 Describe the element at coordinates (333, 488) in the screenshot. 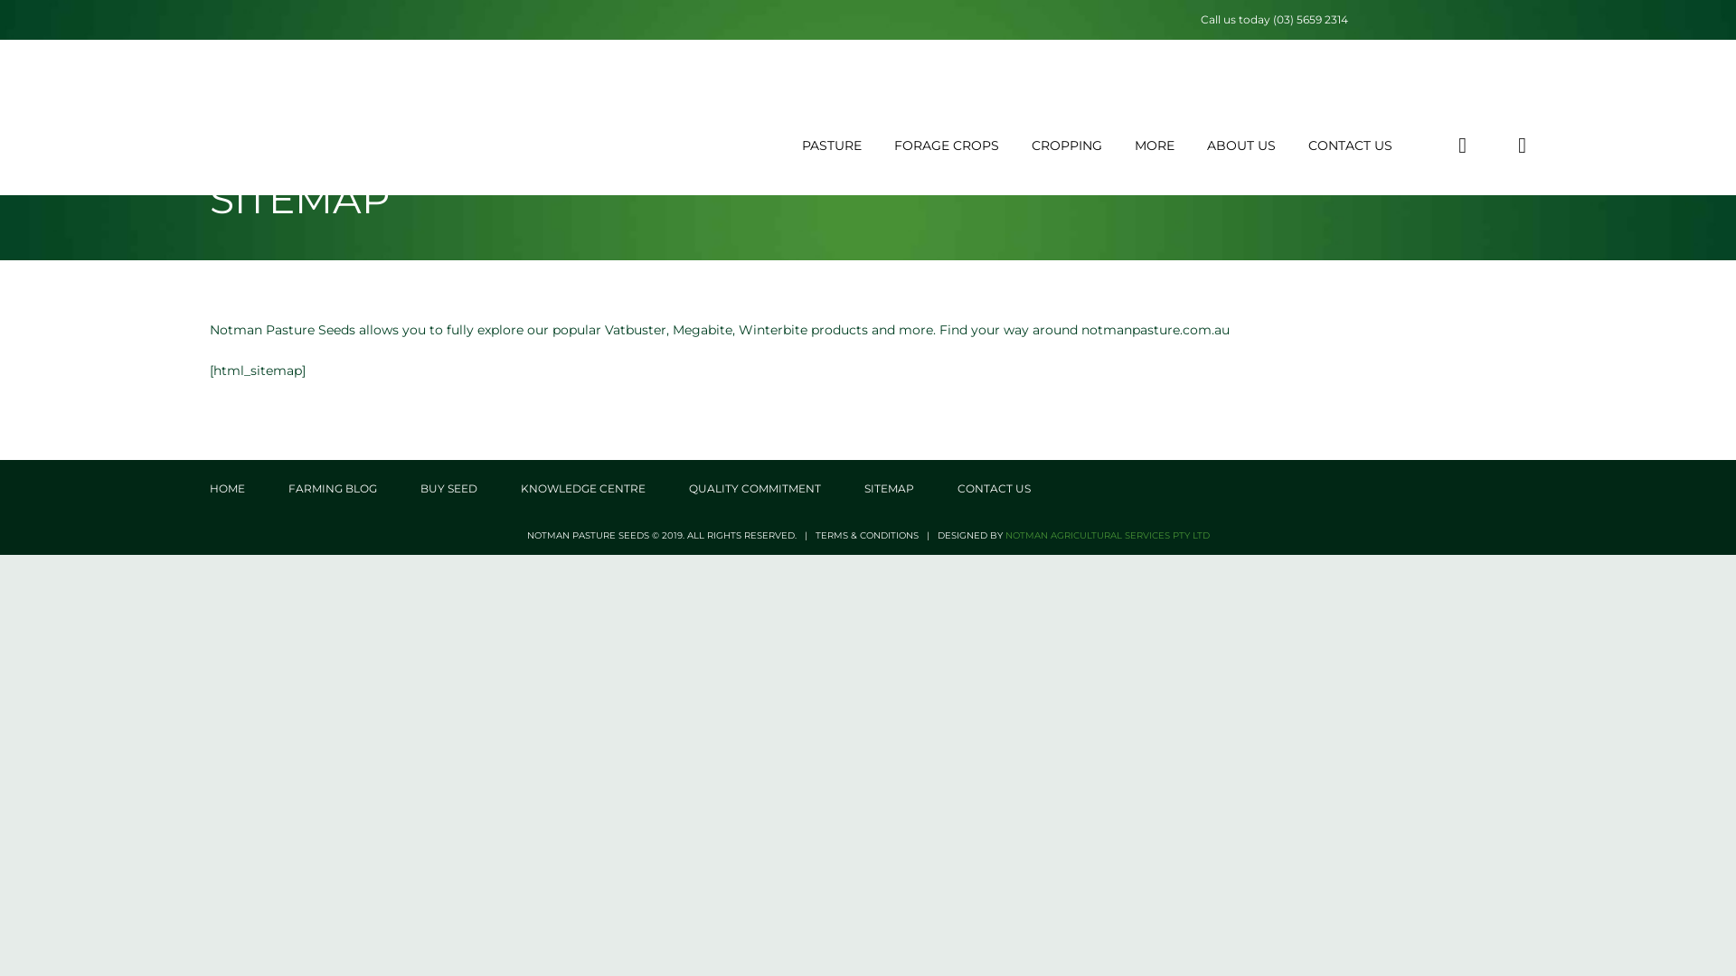

I see `FARMING BLOG` at that location.